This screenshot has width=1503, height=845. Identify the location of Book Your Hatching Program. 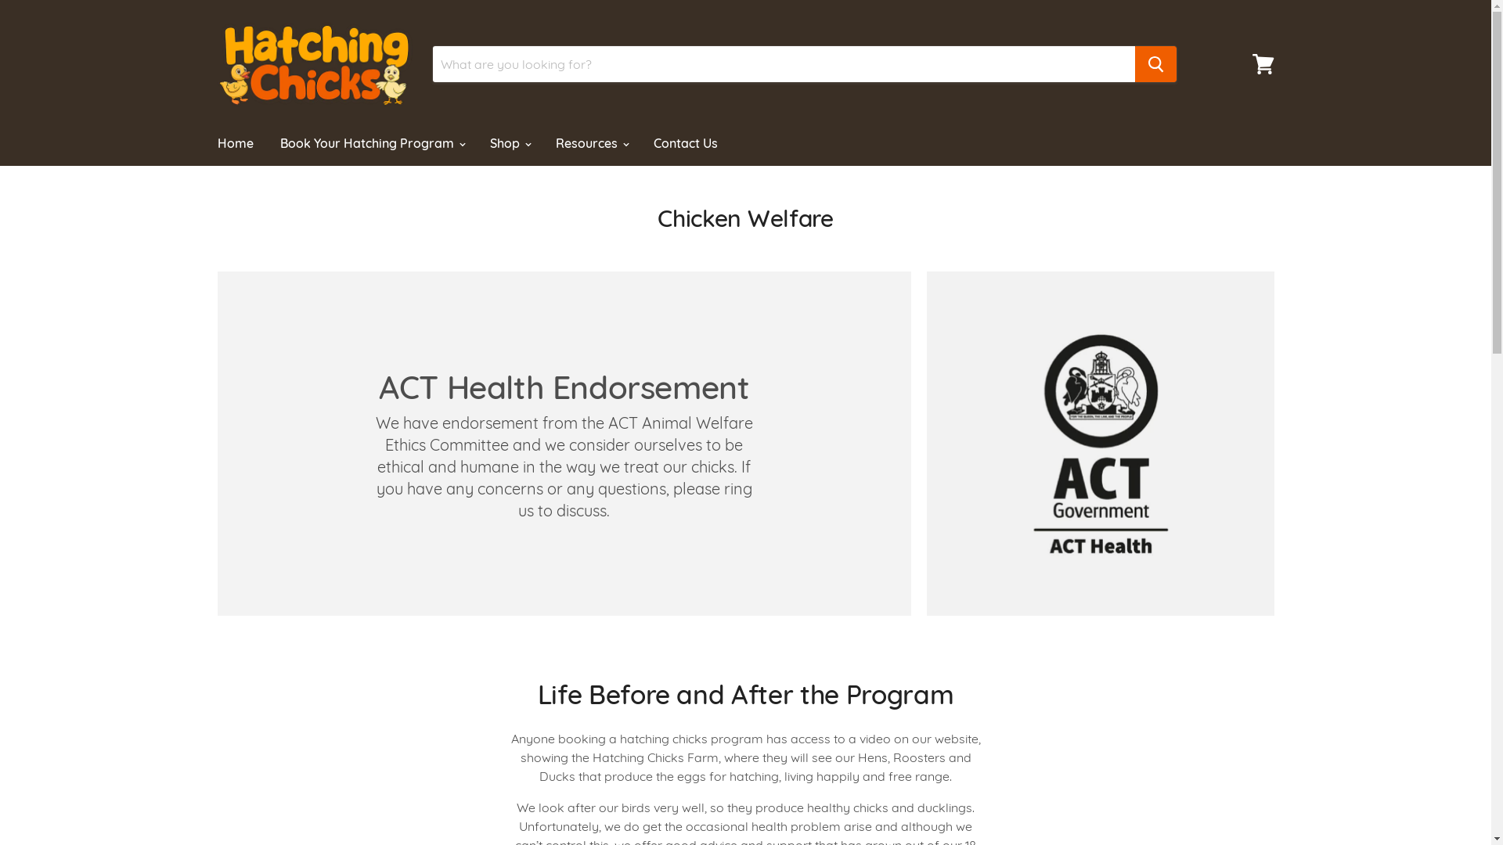
(371, 143).